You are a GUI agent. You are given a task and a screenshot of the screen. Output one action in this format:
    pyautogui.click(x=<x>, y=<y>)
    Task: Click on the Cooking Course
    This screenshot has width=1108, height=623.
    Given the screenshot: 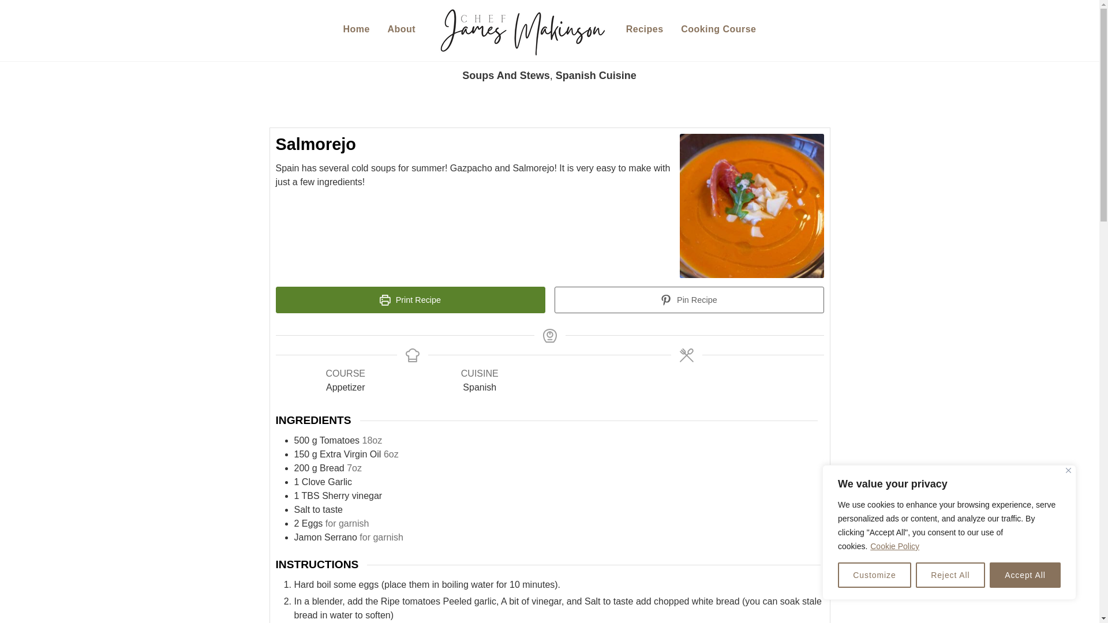 What is the action you would take?
    pyautogui.click(x=410, y=300)
    